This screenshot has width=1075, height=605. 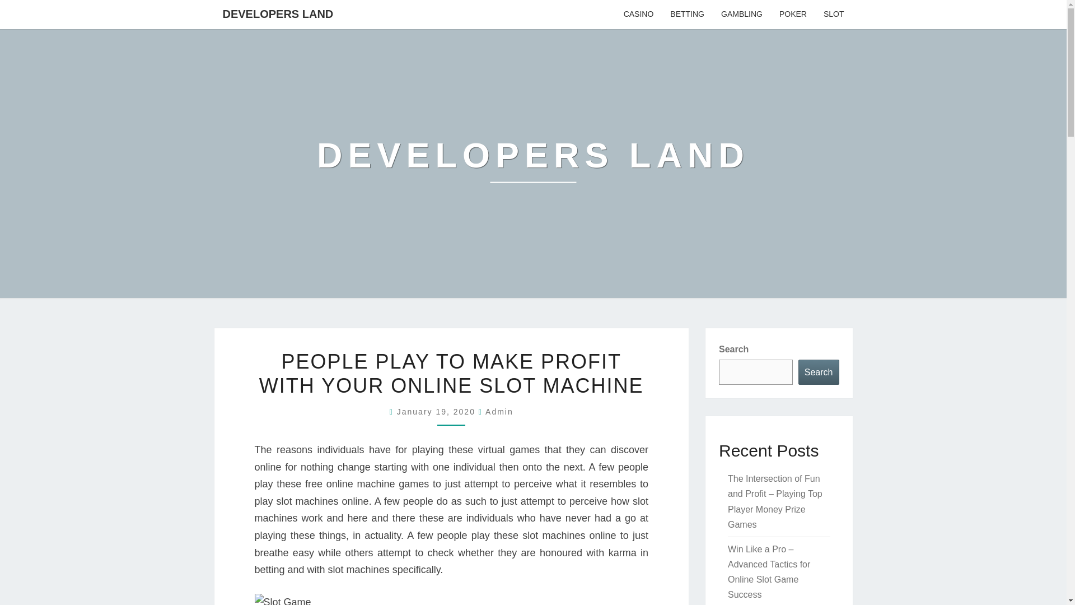 What do you see at coordinates (533, 163) in the screenshot?
I see `Developers Land` at bounding box center [533, 163].